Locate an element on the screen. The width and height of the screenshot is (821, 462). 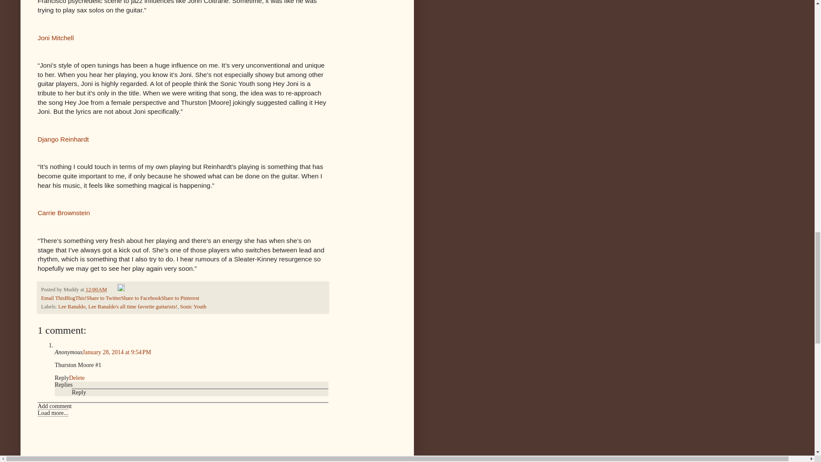
Share to Twitter is located at coordinates (103, 298).